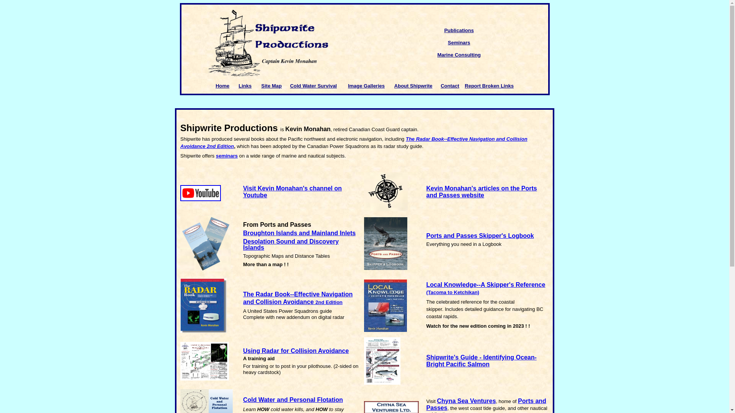 This screenshot has height=413, width=735. Describe the element at coordinates (480, 236) in the screenshot. I see `Ports and Passes Skipper's Logbook` at that location.